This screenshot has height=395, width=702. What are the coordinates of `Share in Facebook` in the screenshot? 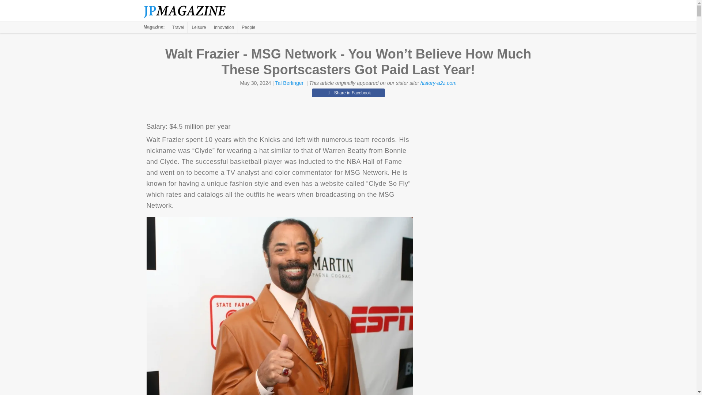 It's located at (348, 93).